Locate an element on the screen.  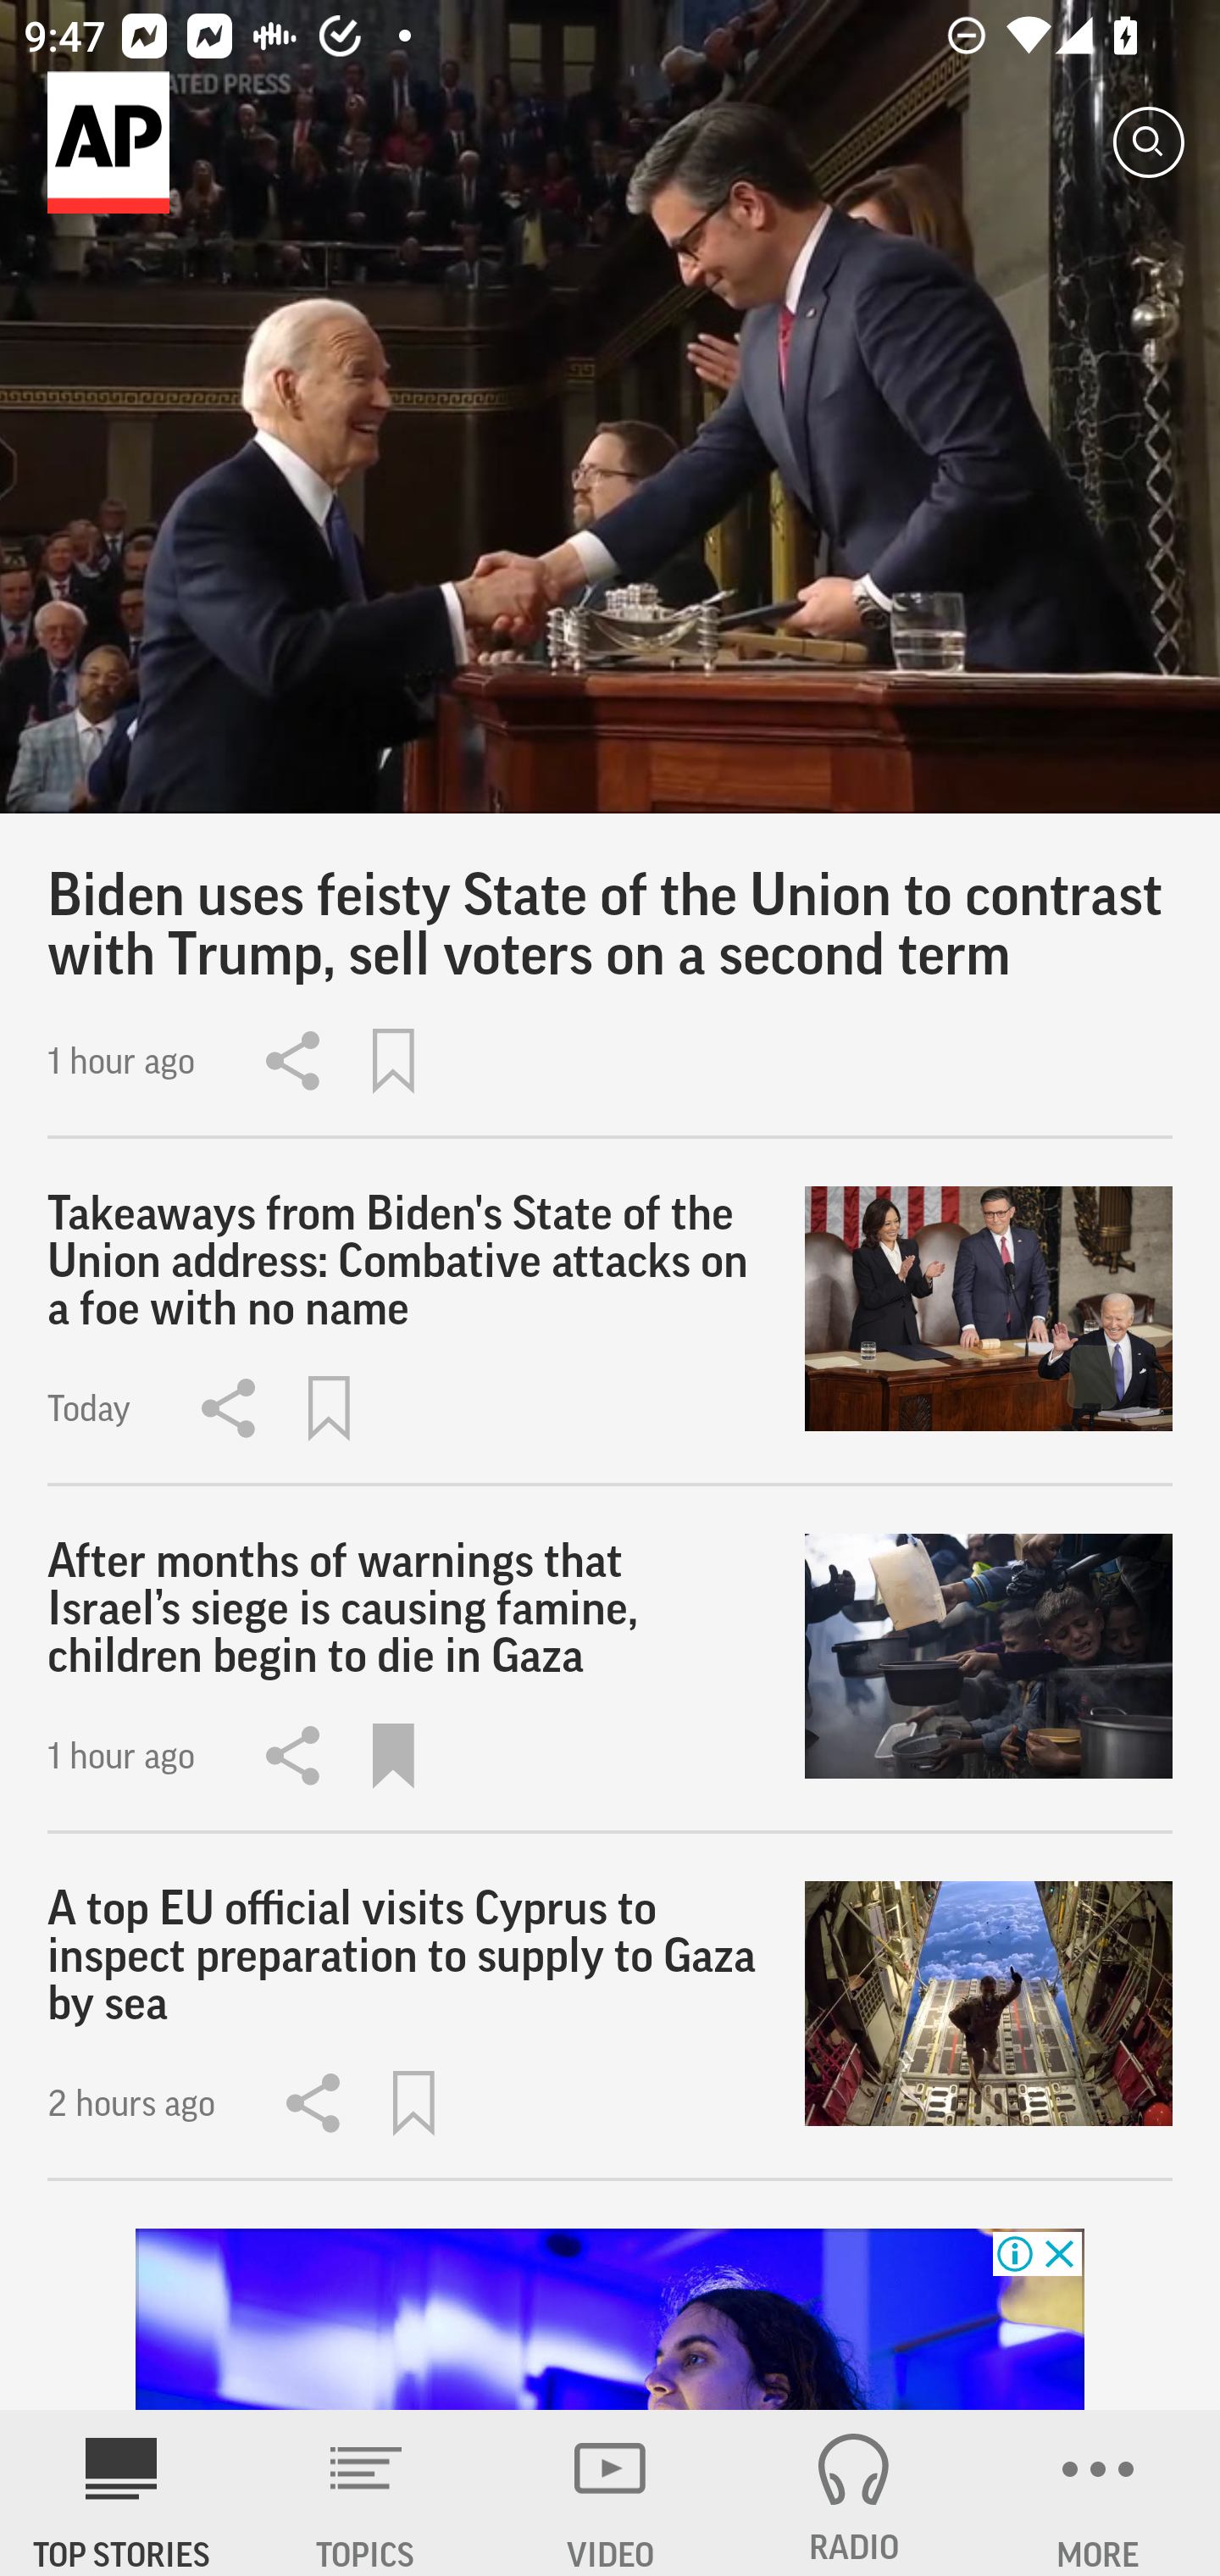
AP News TOP STORIES is located at coordinates (122, 2493).